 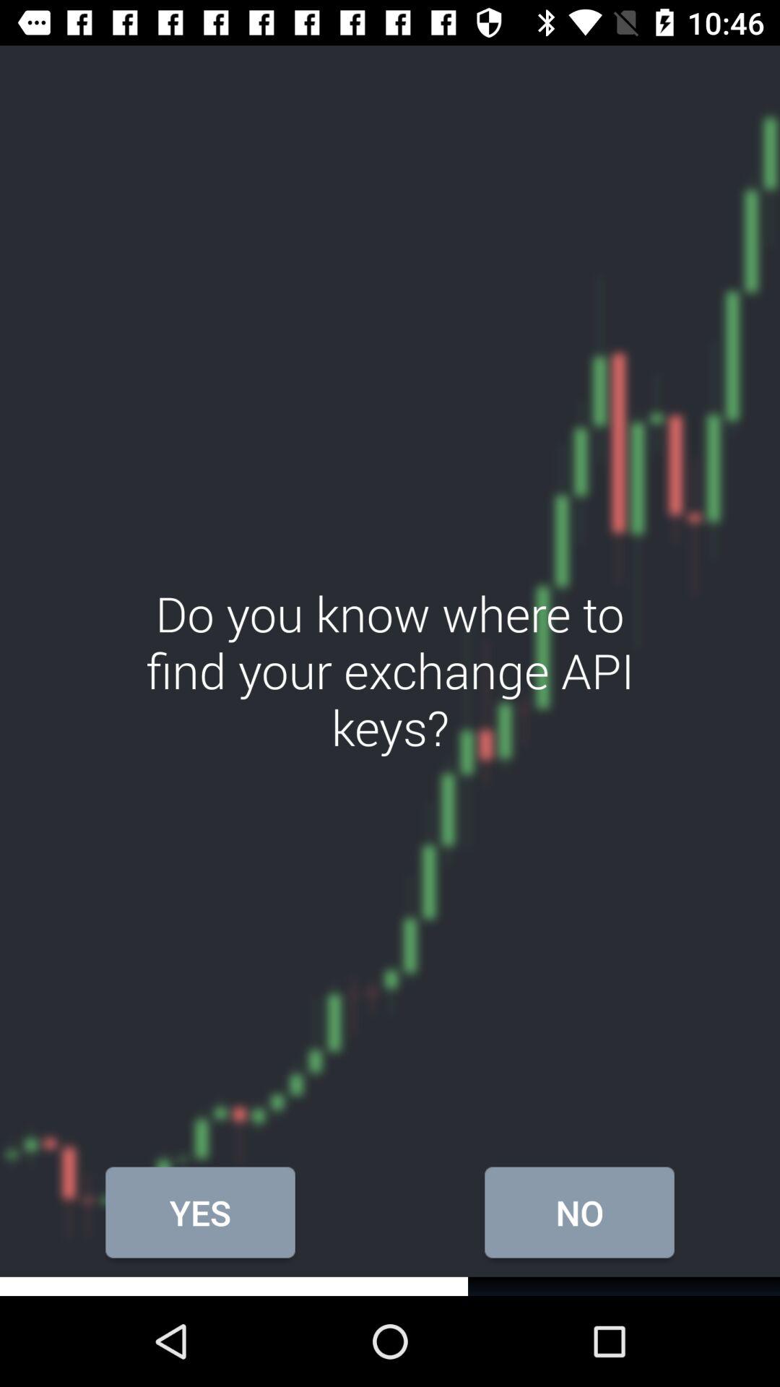 I want to click on press item next to the yes item, so click(x=579, y=1212).